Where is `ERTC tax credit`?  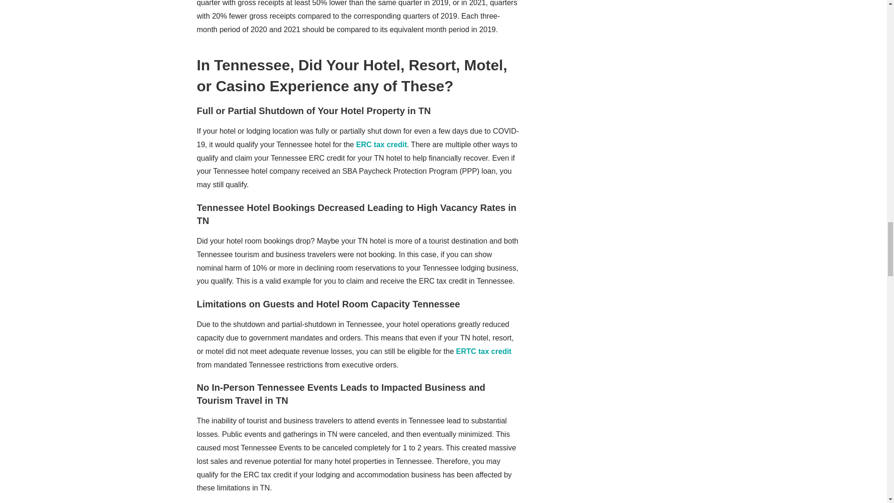 ERTC tax credit is located at coordinates (483, 351).